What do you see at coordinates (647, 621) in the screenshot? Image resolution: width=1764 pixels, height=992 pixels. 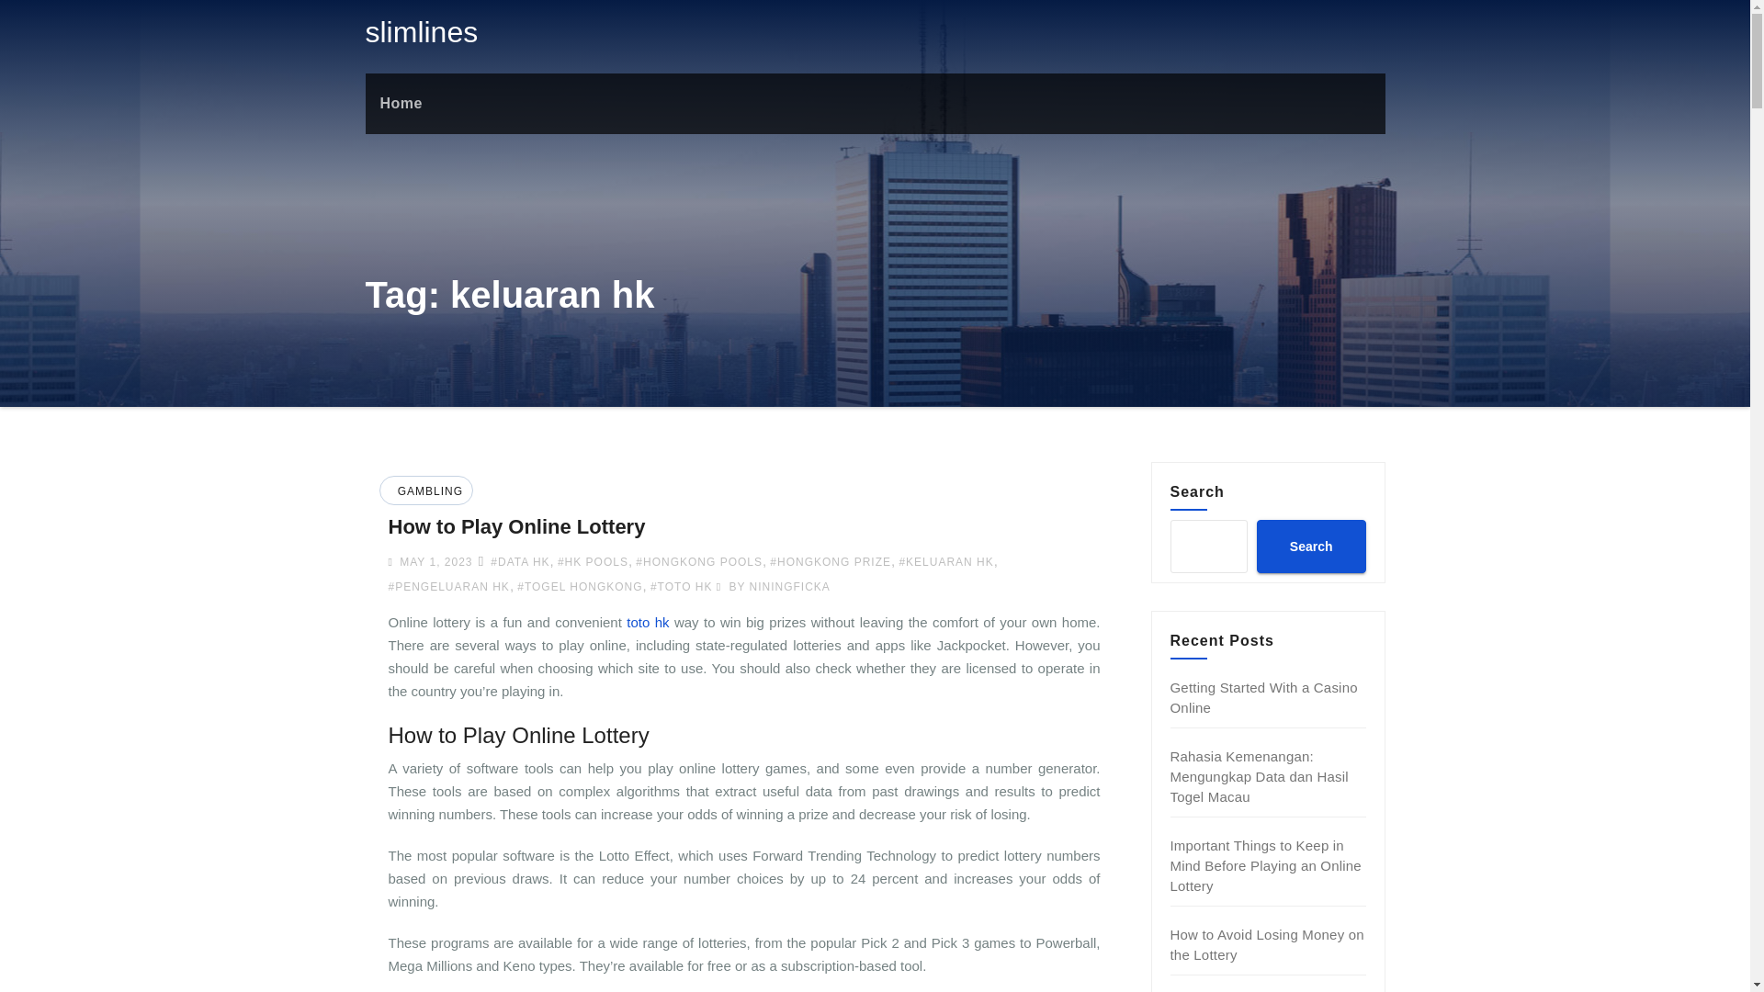 I see `toto hk` at bounding box center [647, 621].